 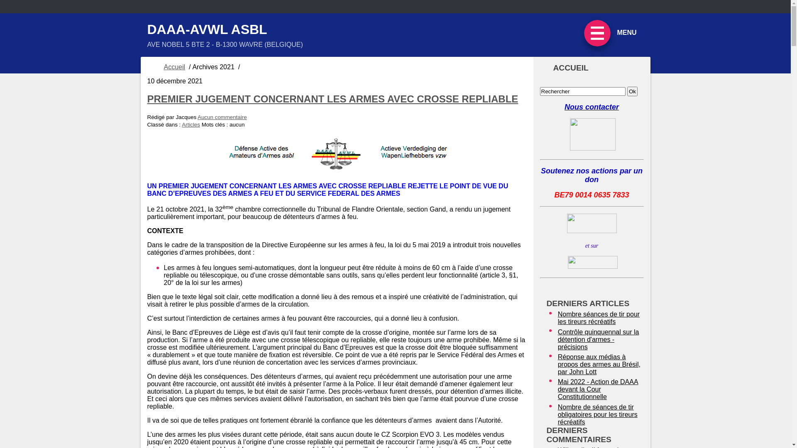 What do you see at coordinates (174, 67) in the screenshot?
I see `Accueil` at bounding box center [174, 67].